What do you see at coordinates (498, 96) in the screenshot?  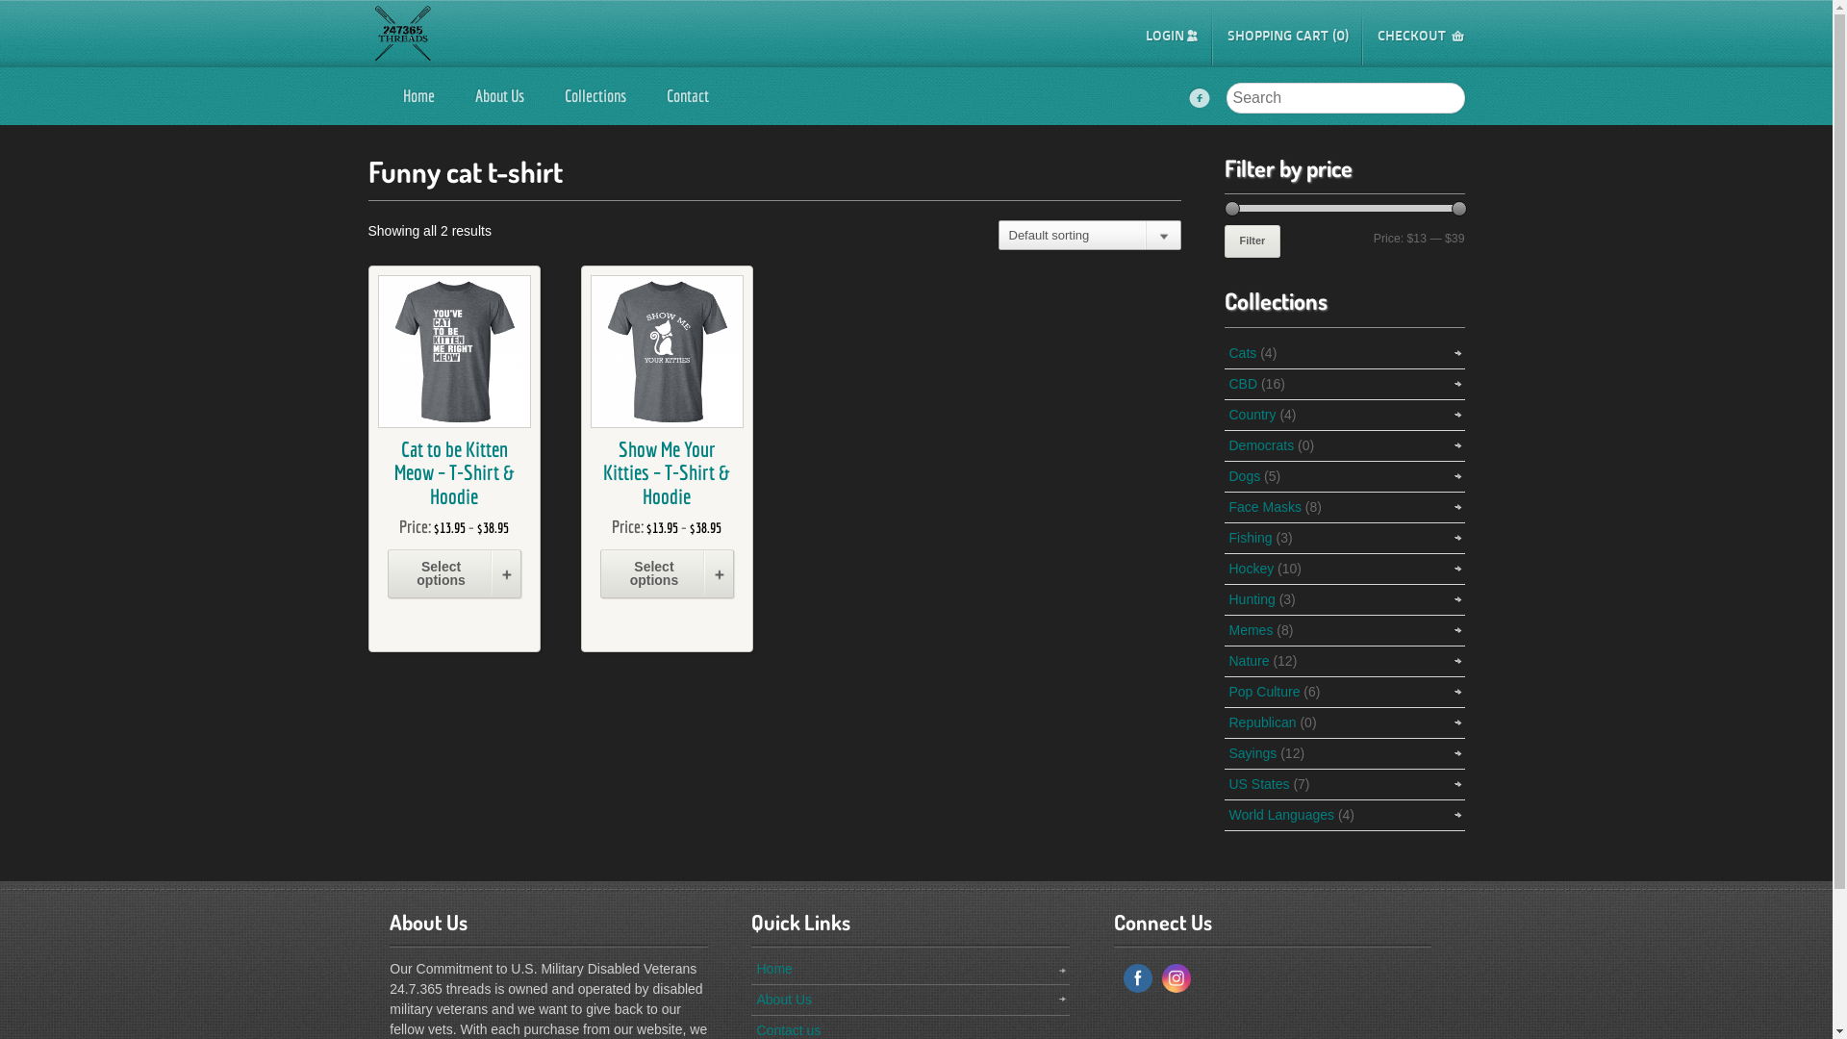 I see `About Us` at bounding box center [498, 96].